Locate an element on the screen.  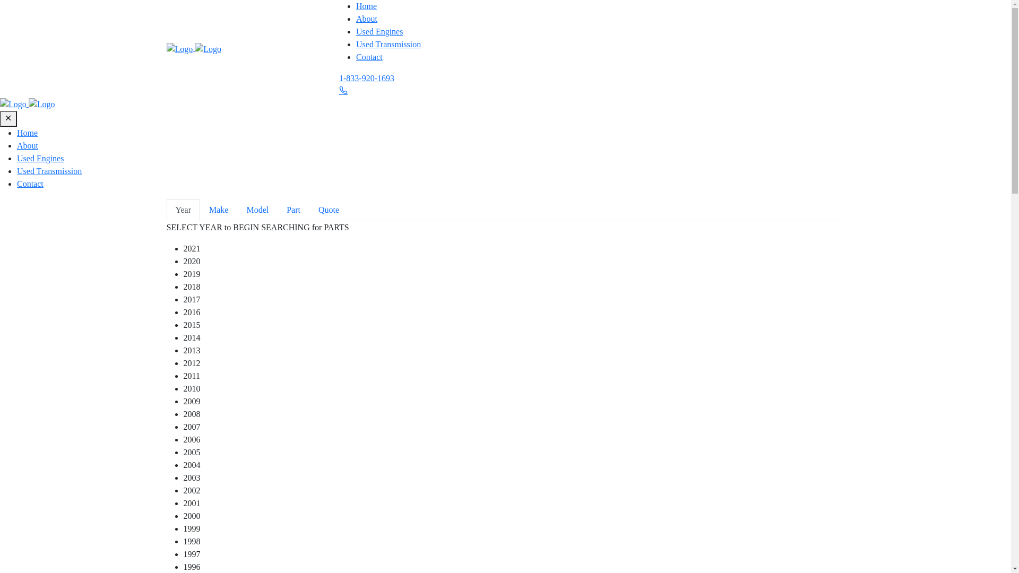
Make is located at coordinates (219, 210).